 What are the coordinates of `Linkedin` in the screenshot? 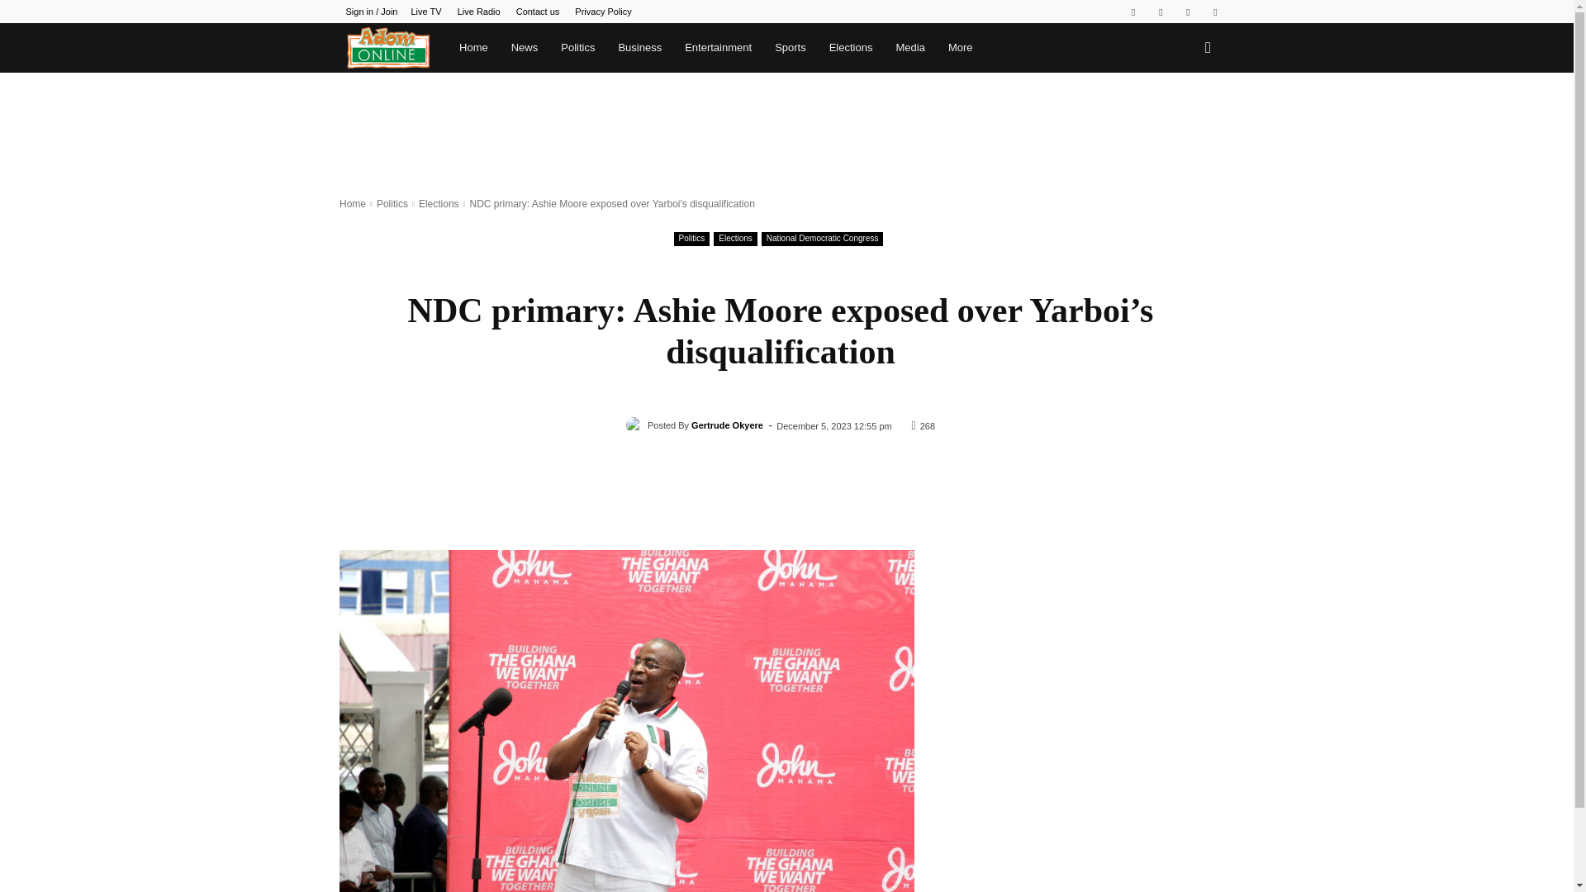 It's located at (1161, 12).